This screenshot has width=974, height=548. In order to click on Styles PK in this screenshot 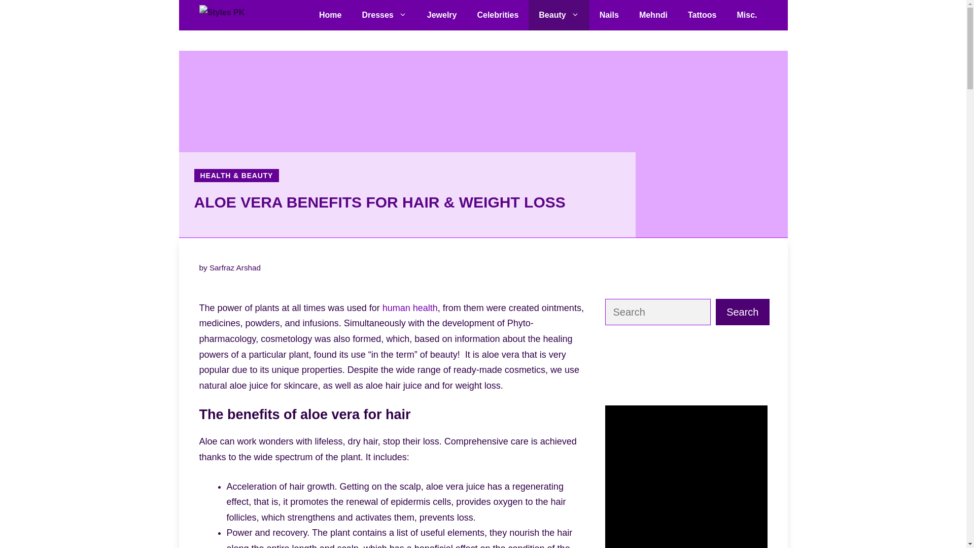, I will do `click(239, 15)`.